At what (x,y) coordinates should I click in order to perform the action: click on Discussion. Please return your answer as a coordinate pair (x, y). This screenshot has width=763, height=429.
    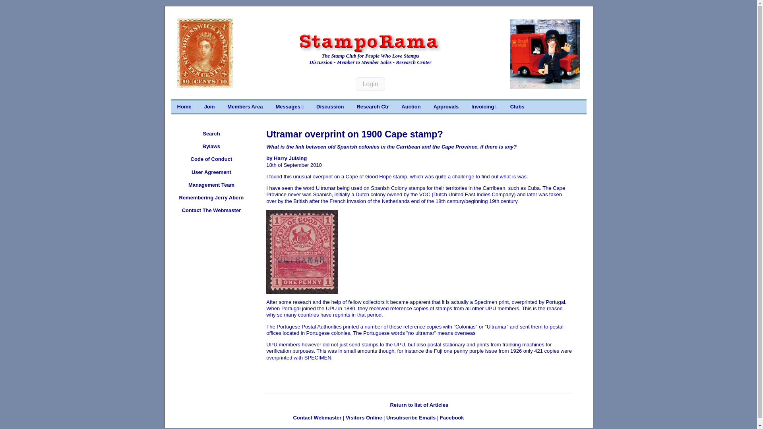
    Looking at the image, I should click on (330, 106).